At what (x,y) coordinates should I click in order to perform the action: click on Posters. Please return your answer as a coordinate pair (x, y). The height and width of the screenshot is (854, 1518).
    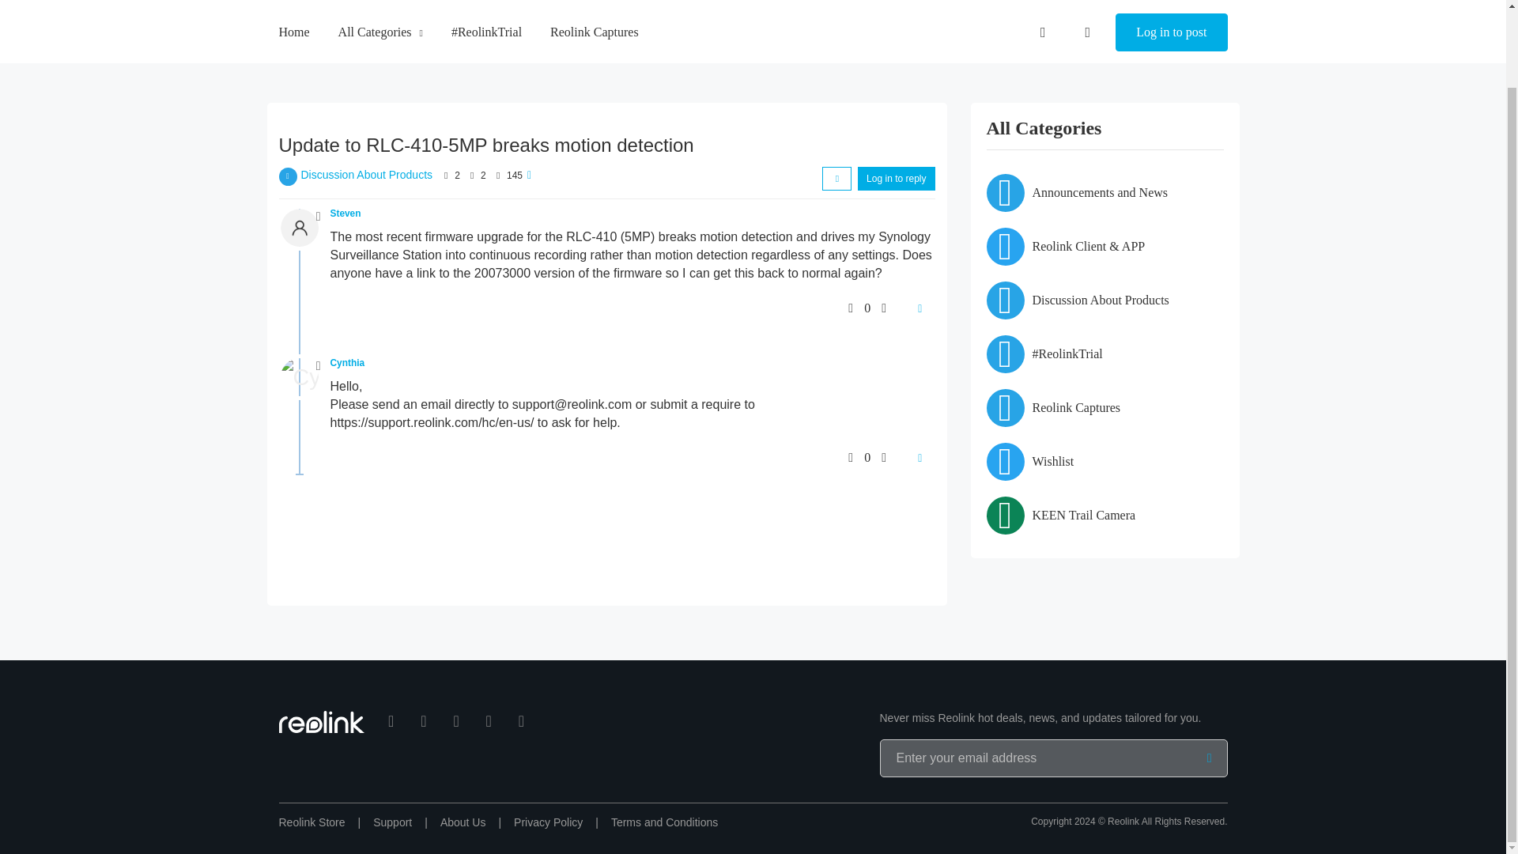
    Looking at the image, I should click on (446, 176).